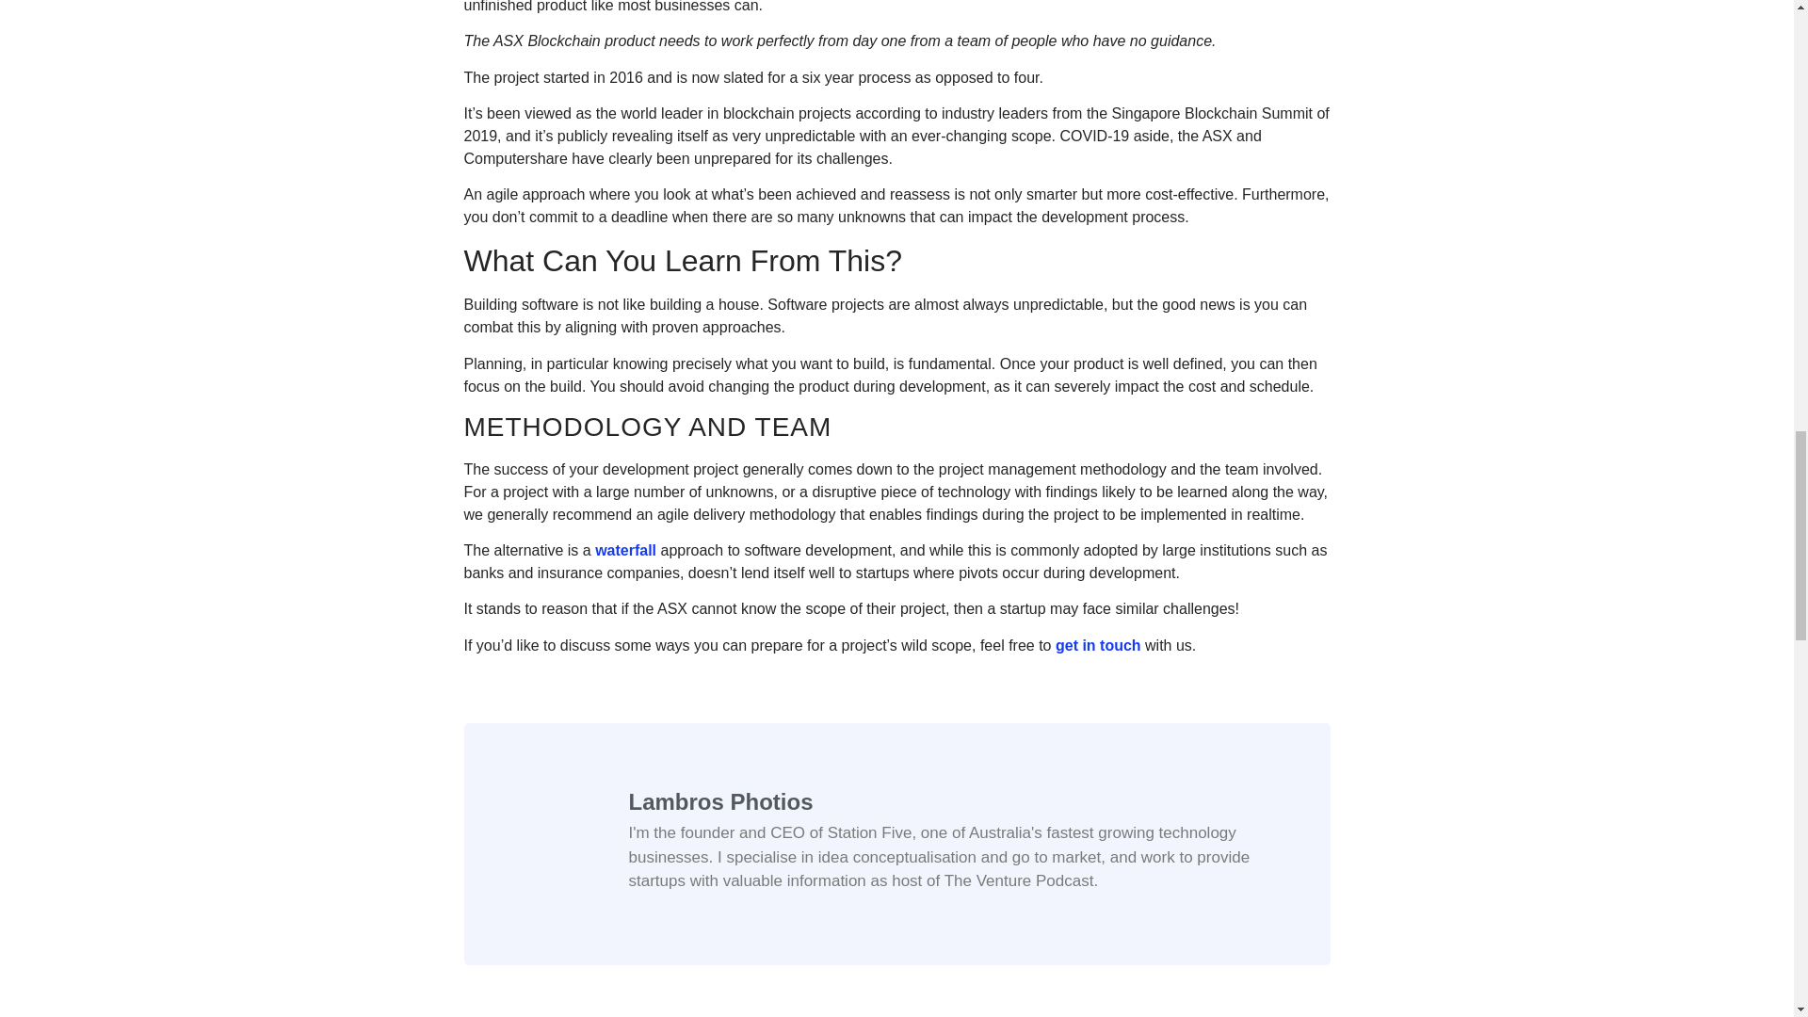 The width and height of the screenshot is (1808, 1017). I want to click on waterfall, so click(625, 550).